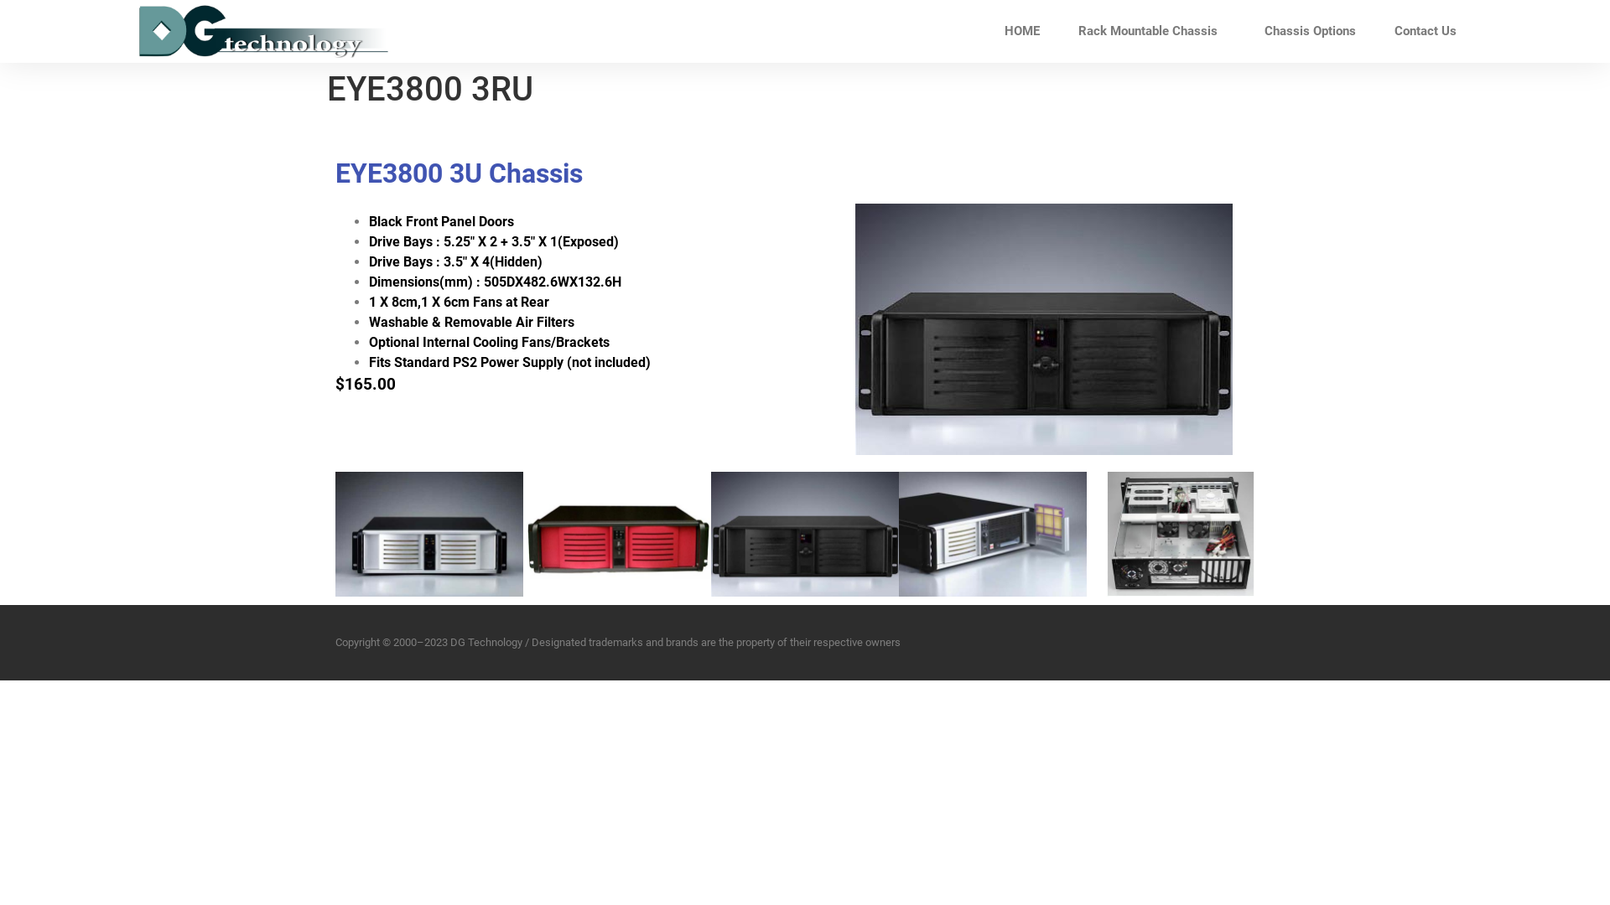 The image size is (1610, 905). What do you see at coordinates (1426, 31) in the screenshot?
I see `Contact Us` at bounding box center [1426, 31].